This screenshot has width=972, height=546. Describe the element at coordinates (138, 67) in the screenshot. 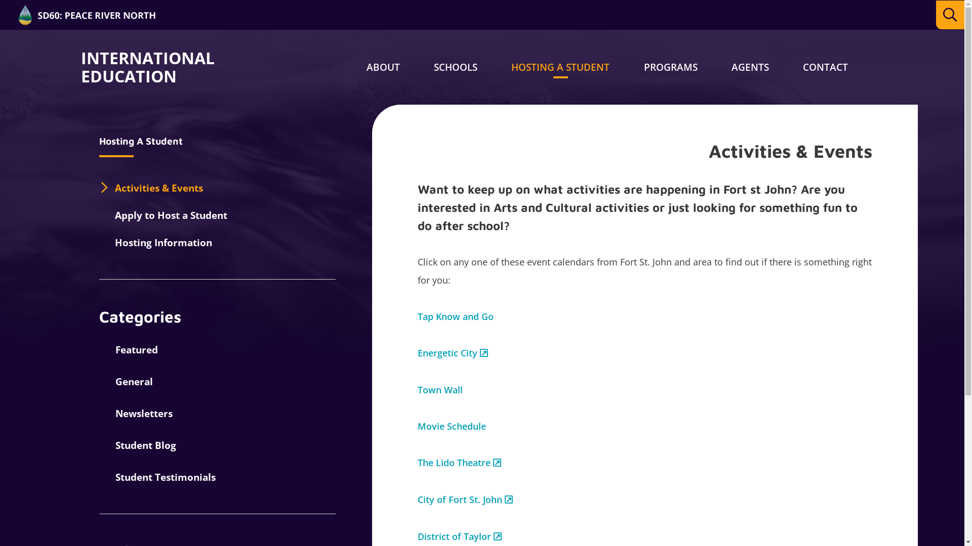

I see `INTERNATIONAL EDUCATION` at that location.